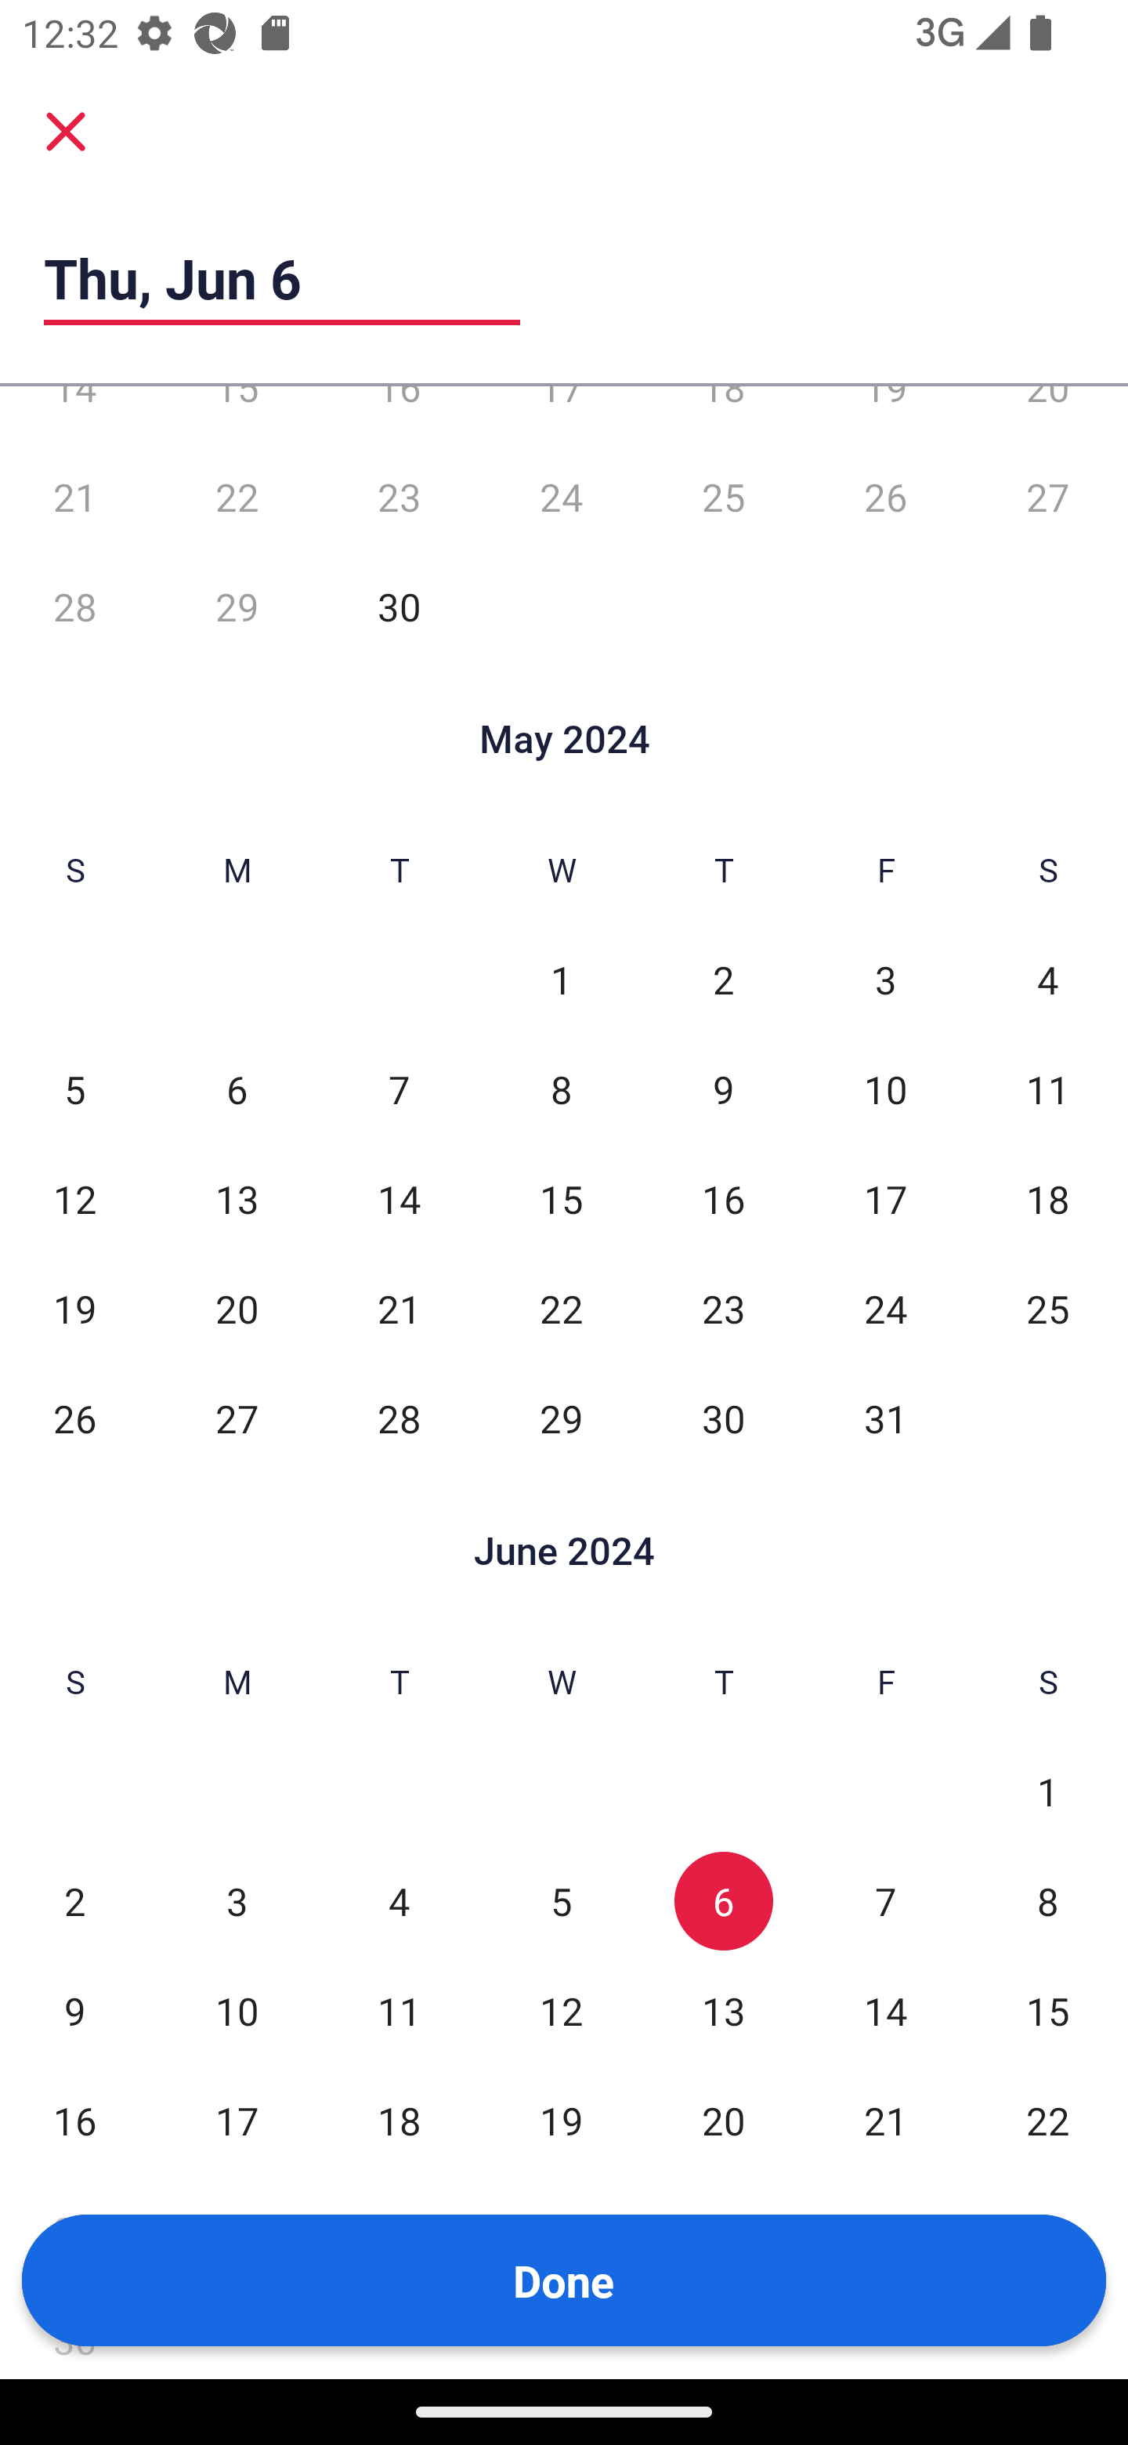 This screenshot has width=1128, height=2445. I want to click on 18 Sat, May 18, Not Selected, so click(1048, 1199).